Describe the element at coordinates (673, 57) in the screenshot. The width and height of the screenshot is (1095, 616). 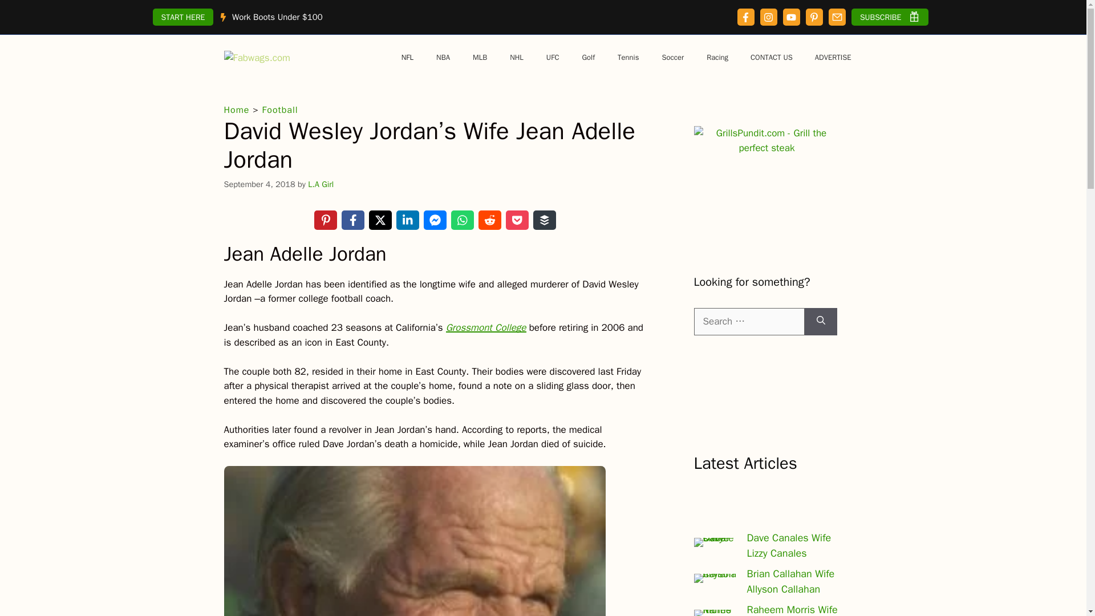
I see `Soccer` at that location.